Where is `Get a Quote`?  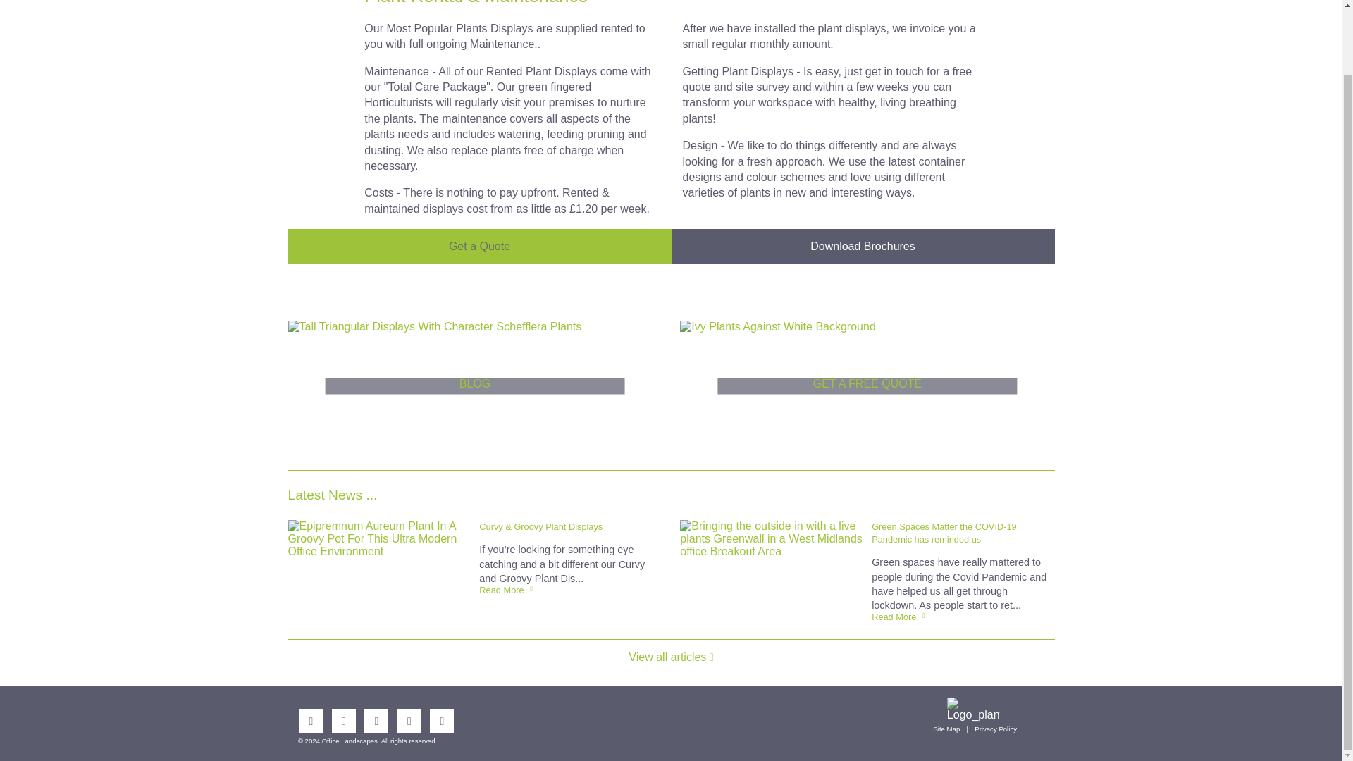
Get a Quote is located at coordinates (479, 247).